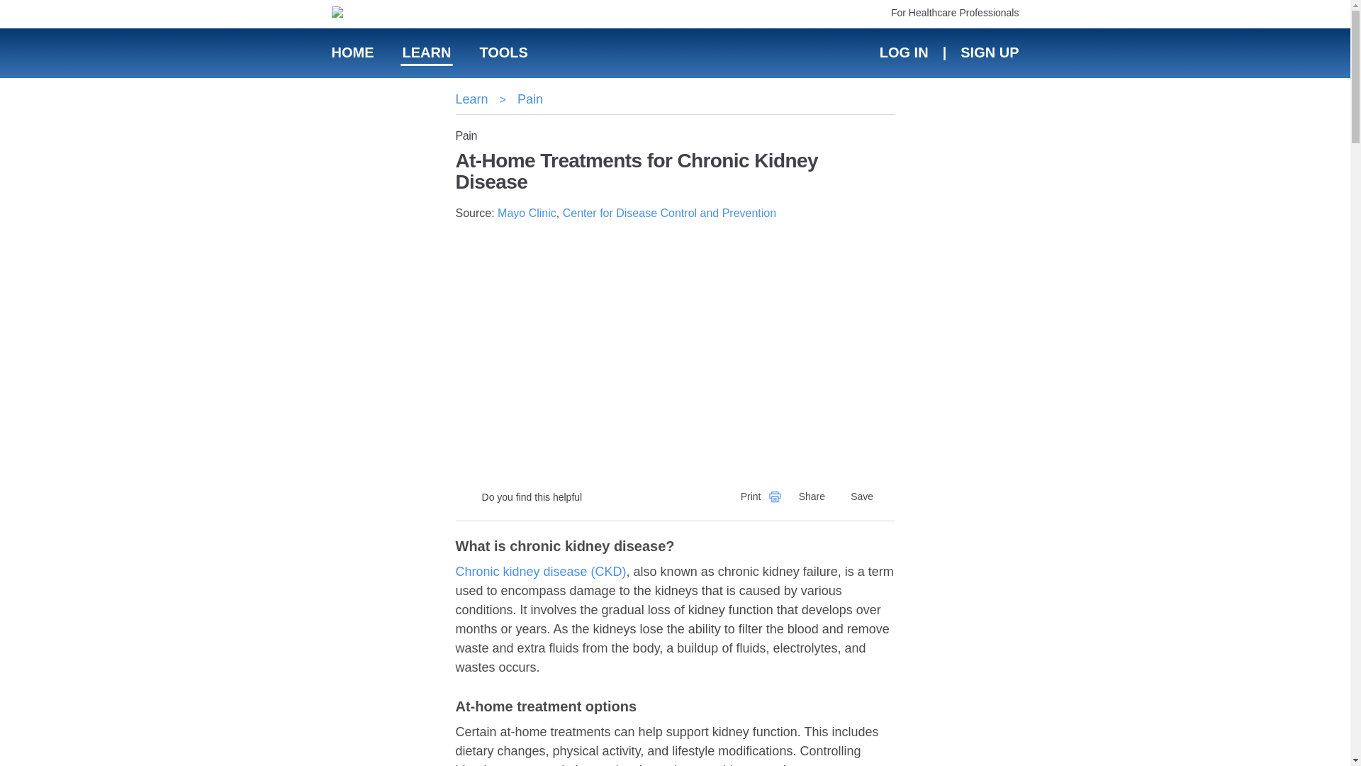 The image size is (1361, 766). Describe the element at coordinates (503, 52) in the screenshot. I see `TOOLS` at that location.